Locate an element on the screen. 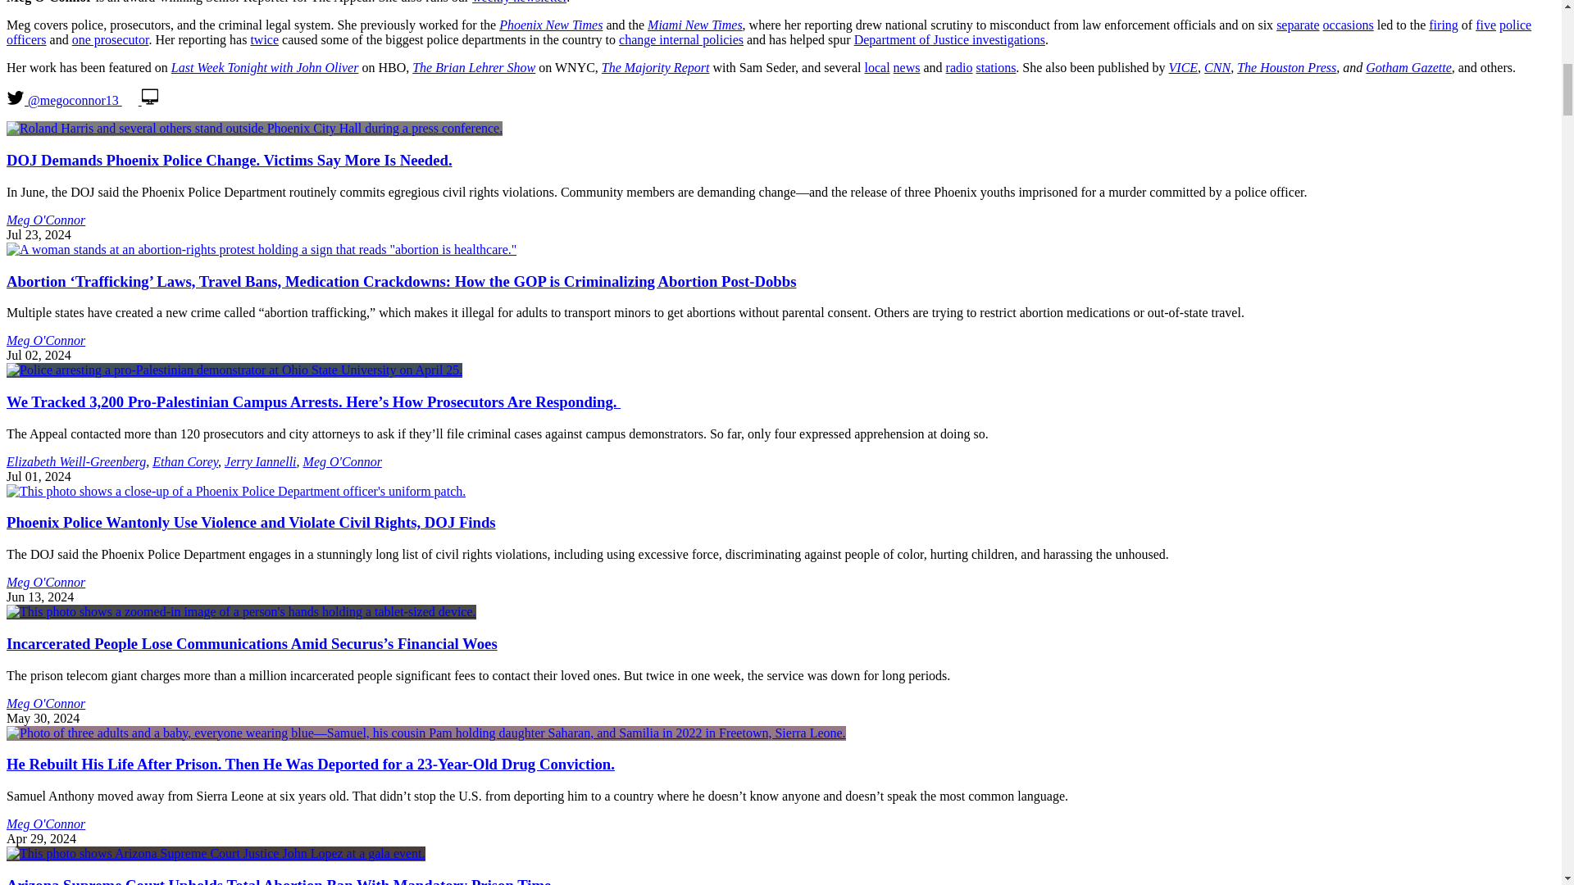 Image resolution: width=1574 pixels, height=885 pixels. firing is located at coordinates (1444, 25).